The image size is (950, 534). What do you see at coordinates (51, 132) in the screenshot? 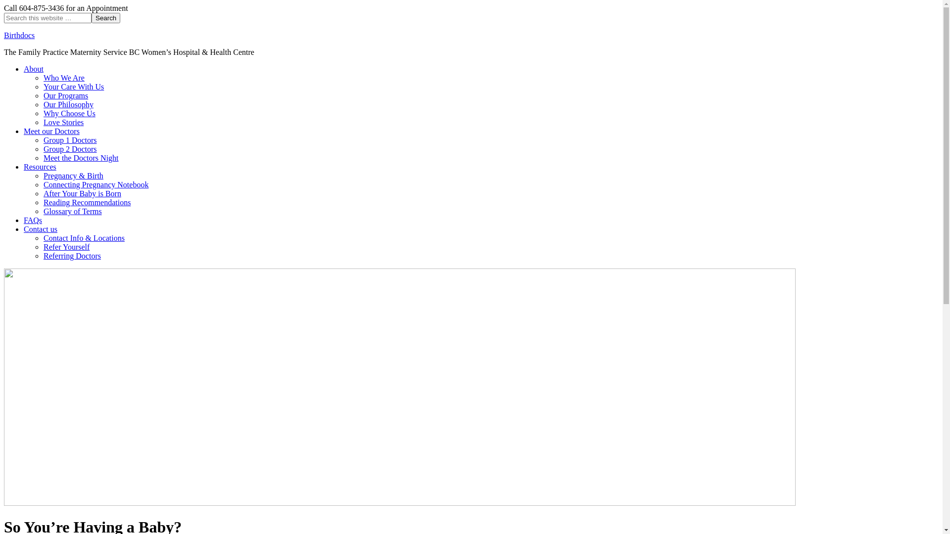
I see `Meet our Doctors` at bounding box center [51, 132].